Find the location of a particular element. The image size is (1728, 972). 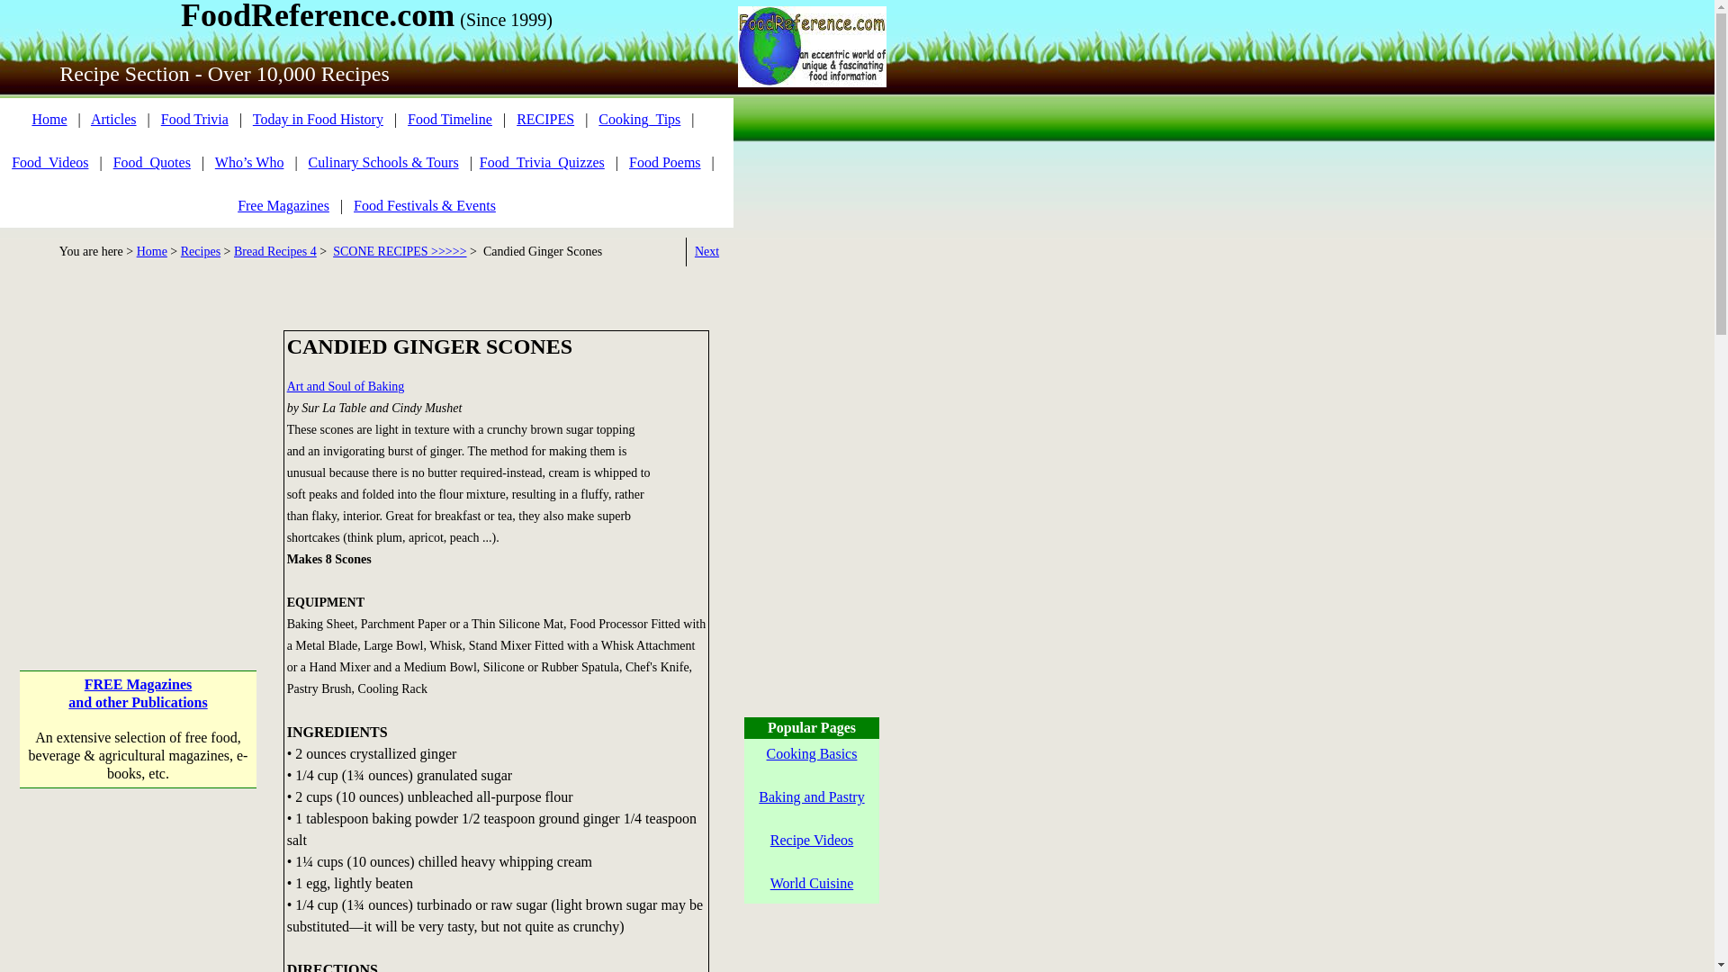

Advertisement is located at coordinates (138, 923).